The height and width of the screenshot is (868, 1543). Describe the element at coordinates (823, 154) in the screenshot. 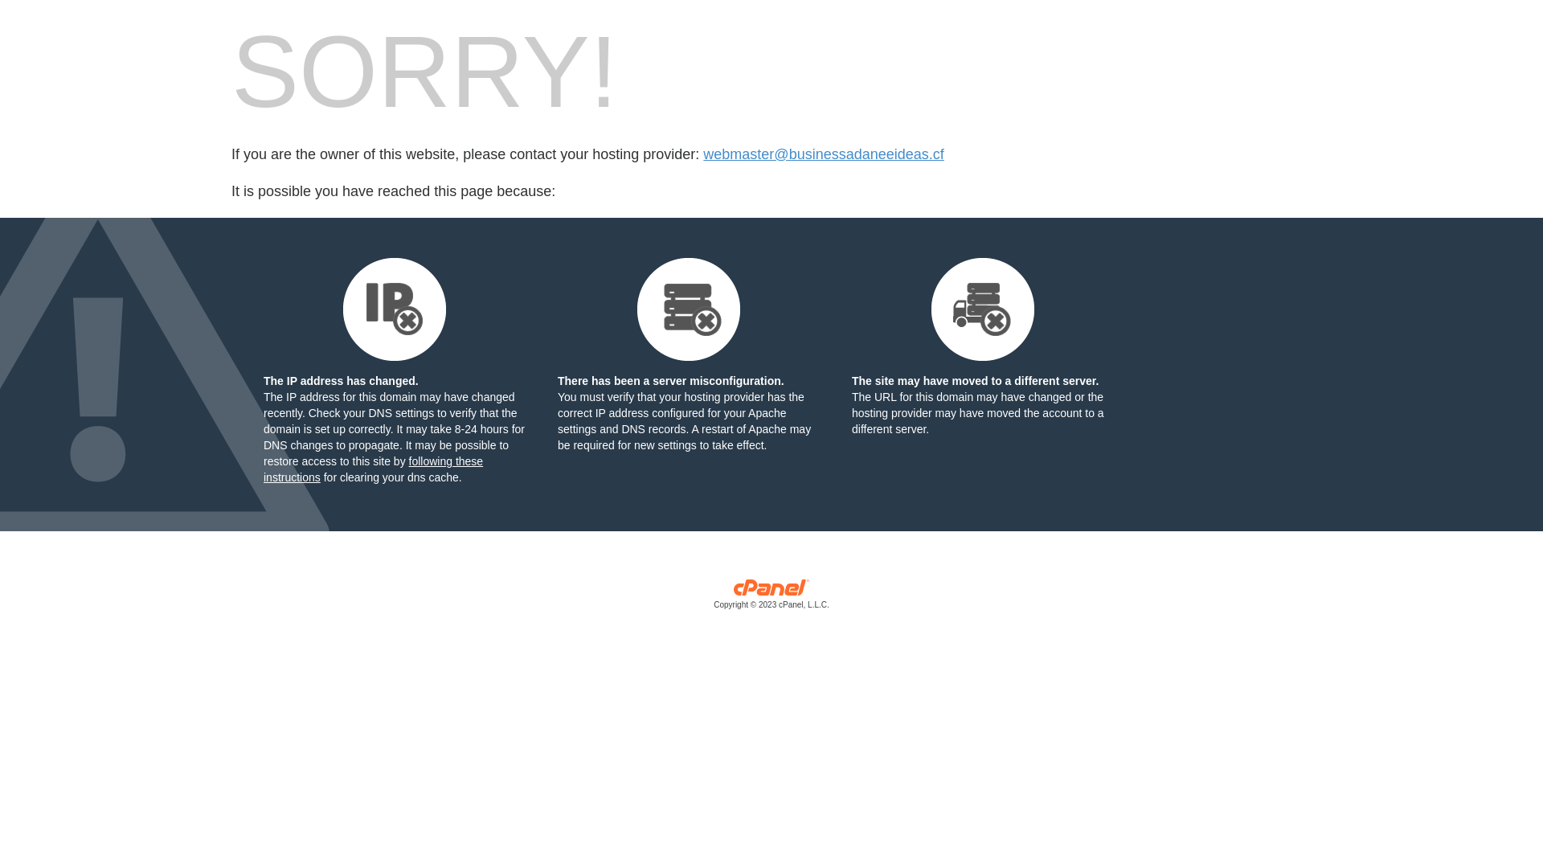

I see `webmaster@businessadaneeideas.cf` at that location.